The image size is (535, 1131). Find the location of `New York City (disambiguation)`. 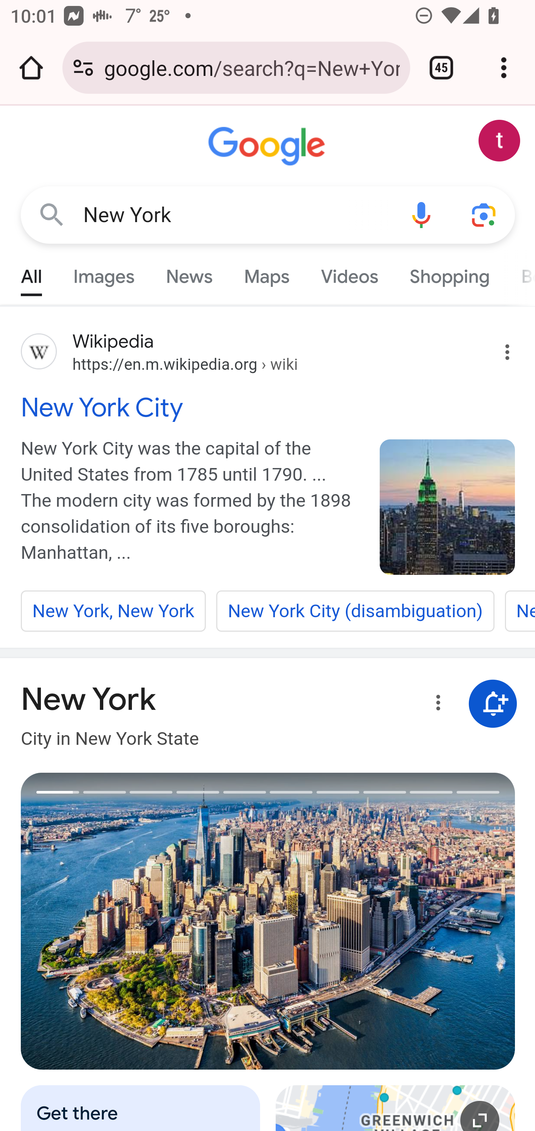

New York City (disambiguation) is located at coordinates (355, 611).